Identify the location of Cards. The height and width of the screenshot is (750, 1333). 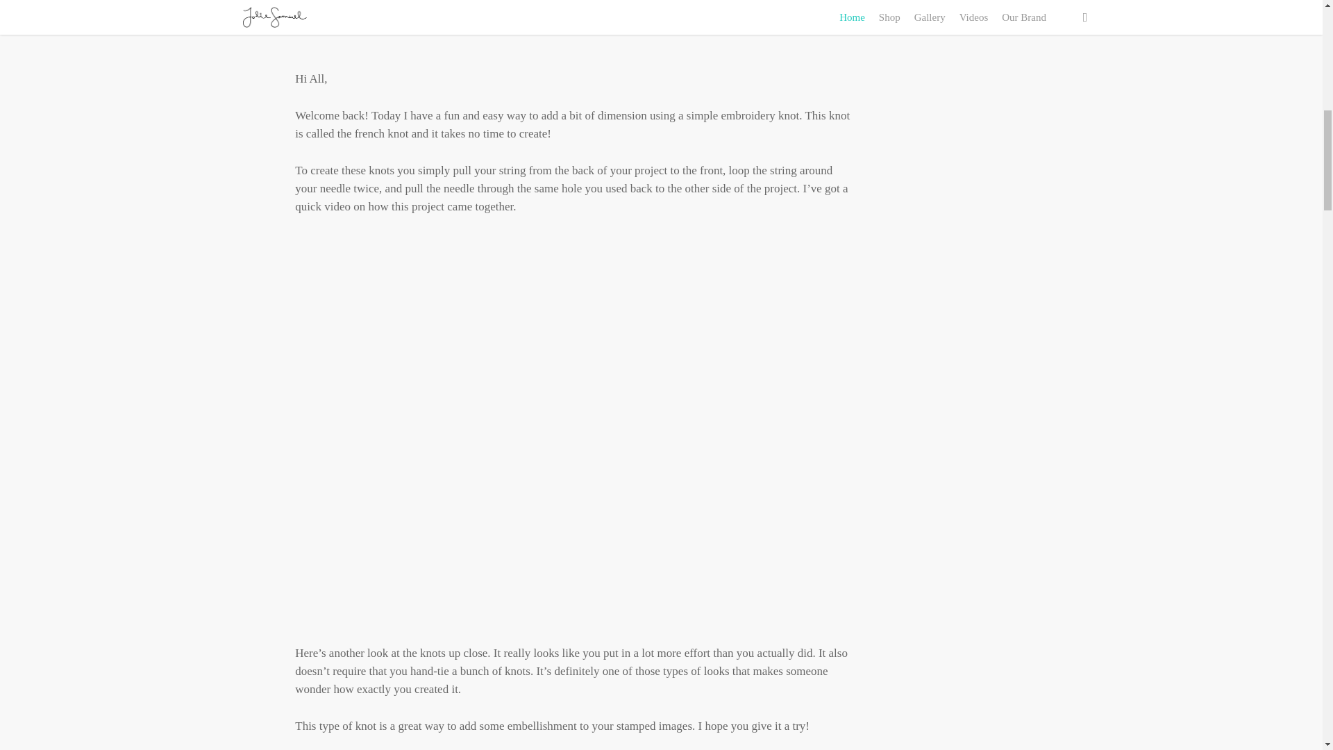
(399, 15).